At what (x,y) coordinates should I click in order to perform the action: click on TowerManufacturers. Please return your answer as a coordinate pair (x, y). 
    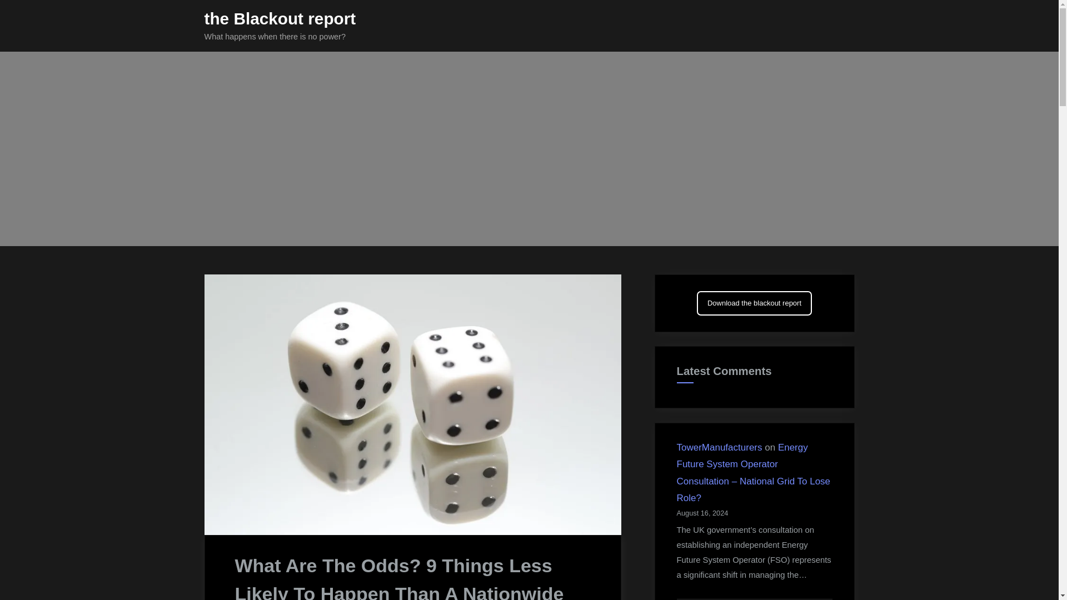
    Looking at the image, I should click on (719, 447).